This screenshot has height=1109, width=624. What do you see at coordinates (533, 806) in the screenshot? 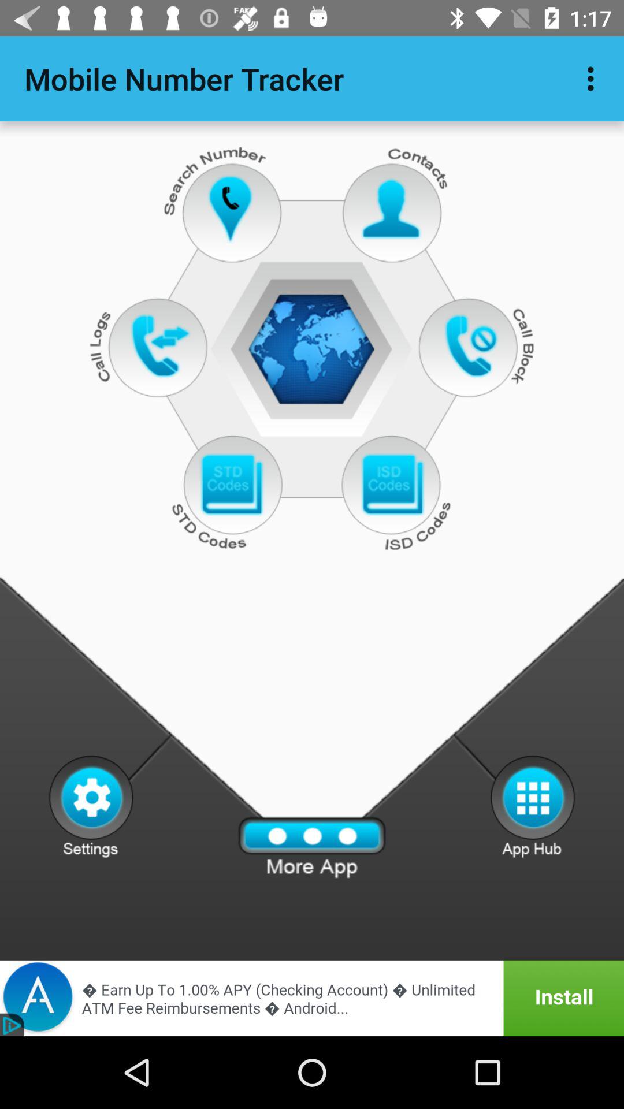
I see `app hub` at bounding box center [533, 806].